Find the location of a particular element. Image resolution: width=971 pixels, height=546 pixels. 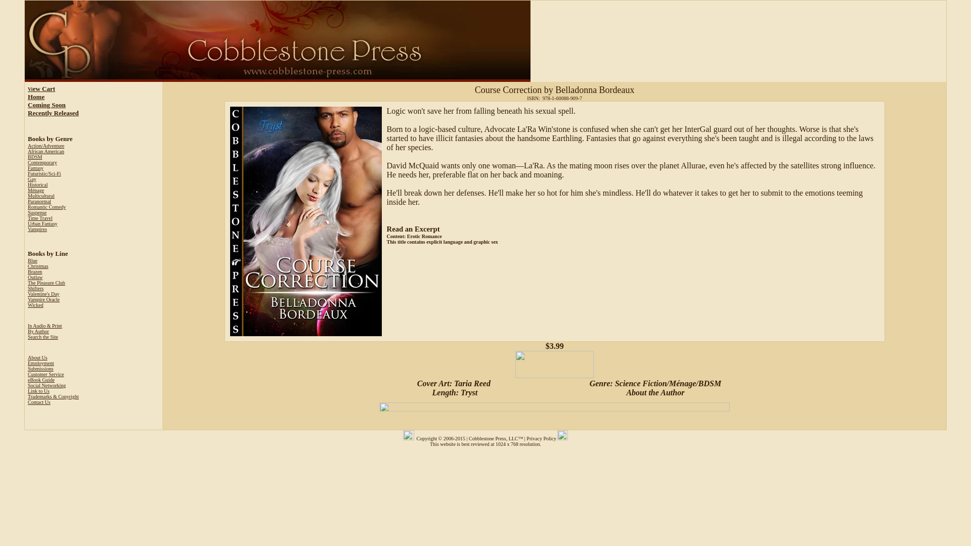

By Author is located at coordinates (38, 331).